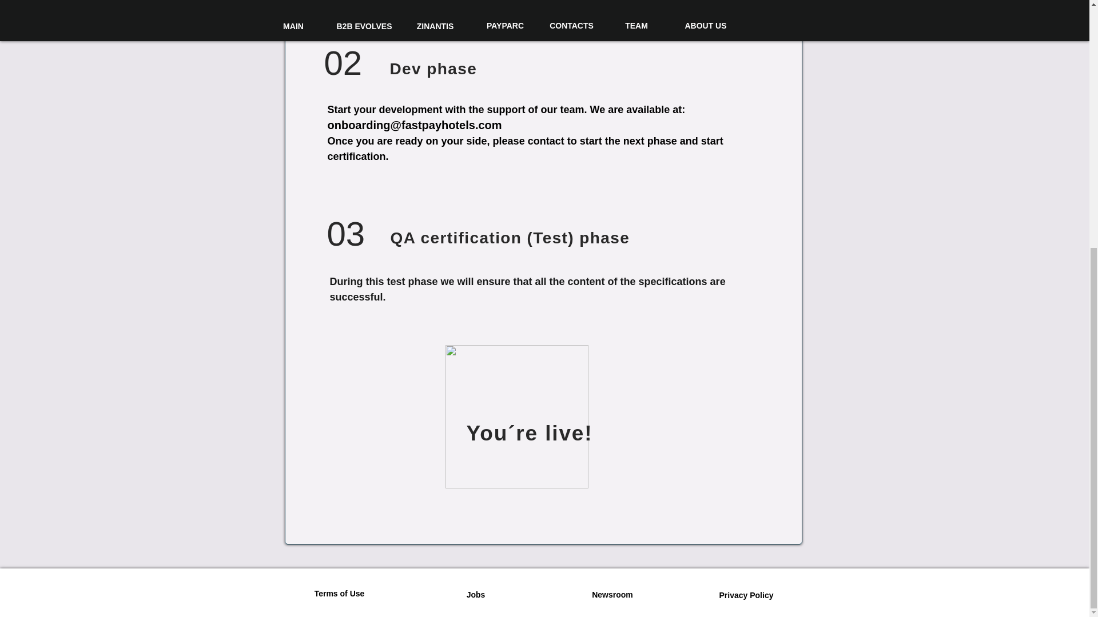 This screenshot has width=1098, height=617. I want to click on Jobs, so click(476, 595).